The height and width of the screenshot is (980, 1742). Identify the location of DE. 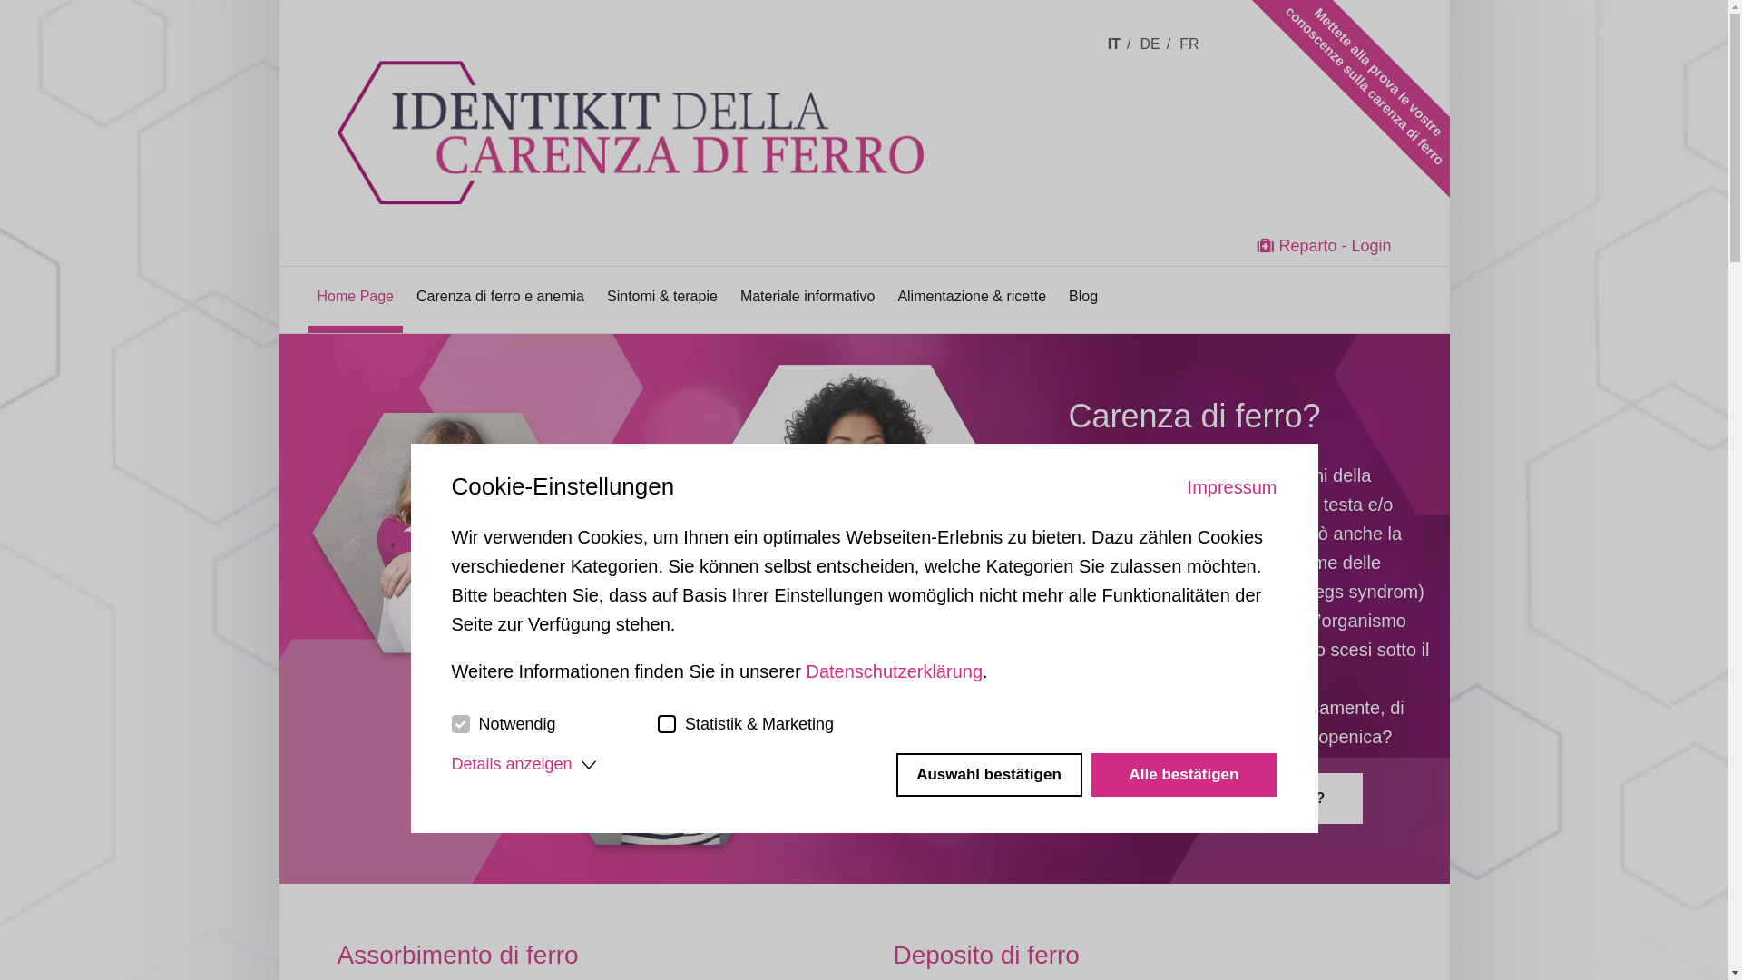
(1155, 44).